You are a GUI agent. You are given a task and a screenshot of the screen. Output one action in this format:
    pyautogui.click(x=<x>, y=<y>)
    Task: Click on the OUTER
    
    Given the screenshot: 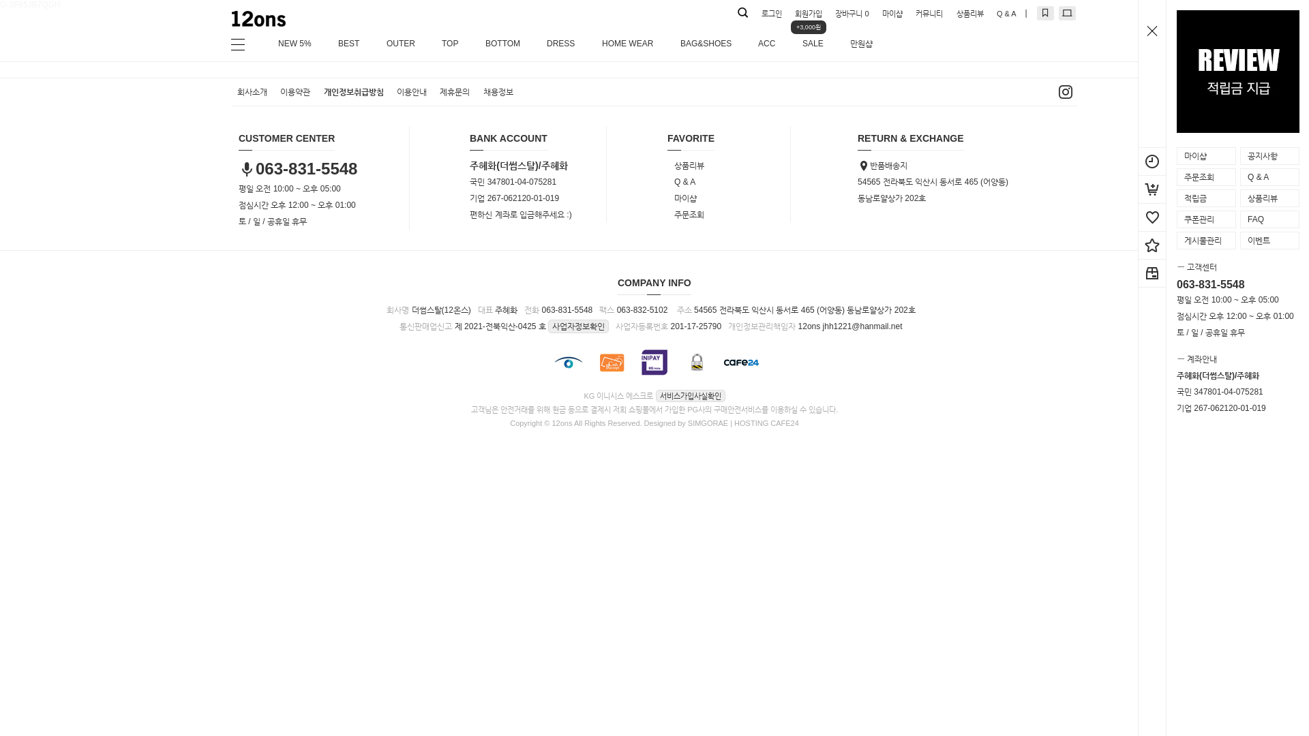 What is the action you would take?
    pyautogui.click(x=401, y=44)
    